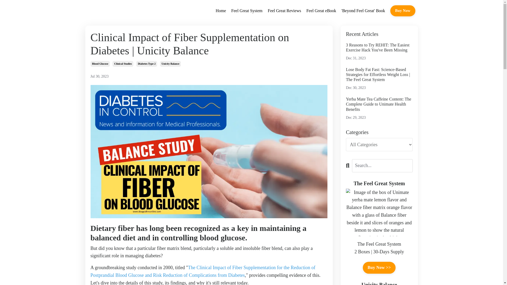  Describe the element at coordinates (100, 64) in the screenshot. I see `Blood Glucose` at that location.